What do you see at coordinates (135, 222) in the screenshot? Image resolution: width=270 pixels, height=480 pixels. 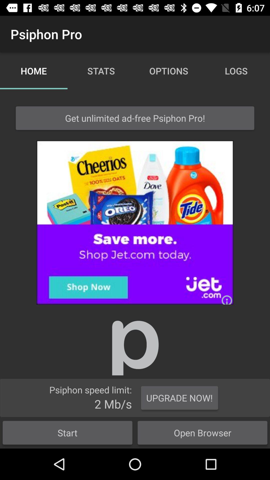 I see `to go oreo` at bounding box center [135, 222].